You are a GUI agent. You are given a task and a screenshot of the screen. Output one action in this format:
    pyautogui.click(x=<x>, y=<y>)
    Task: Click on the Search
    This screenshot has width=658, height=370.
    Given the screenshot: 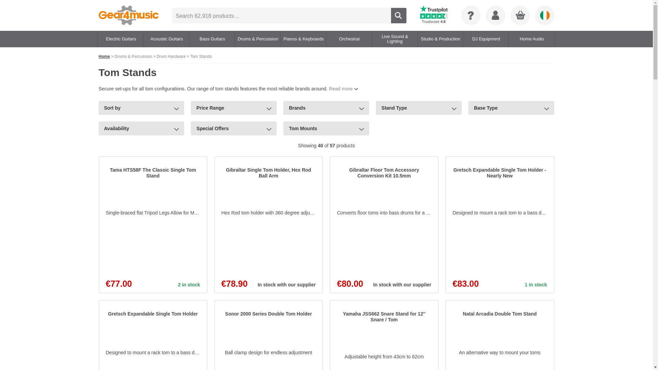 What is the action you would take?
    pyautogui.click(x=398, y=15)
    